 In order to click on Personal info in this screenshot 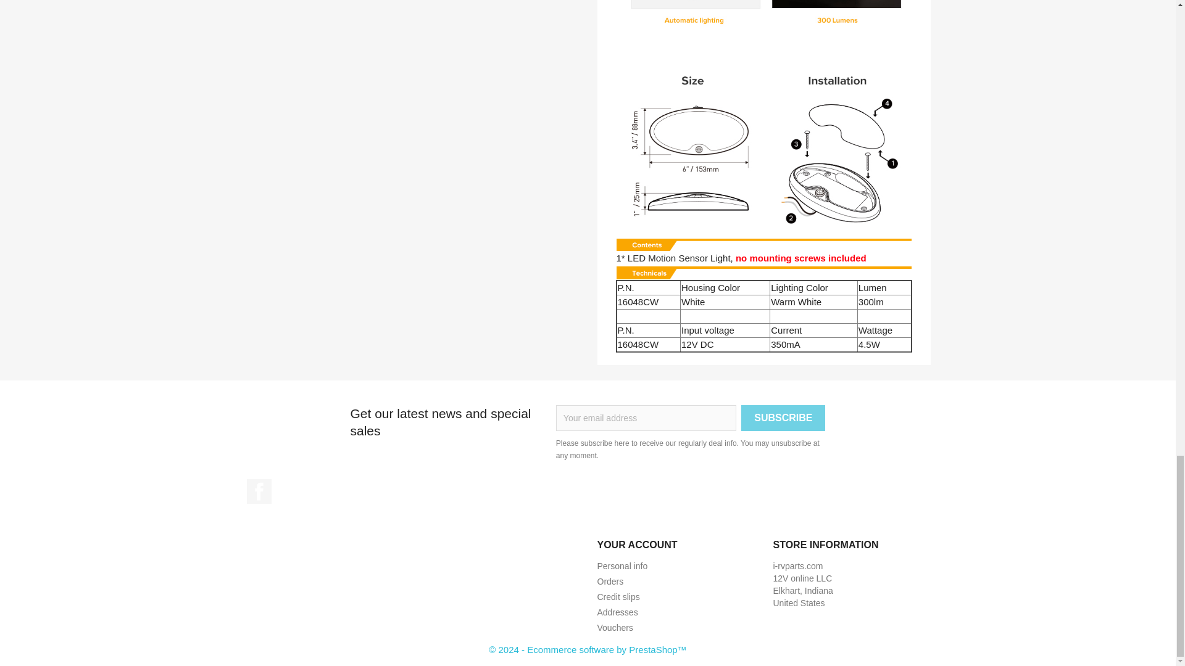, I will do `click(622, 566)`.